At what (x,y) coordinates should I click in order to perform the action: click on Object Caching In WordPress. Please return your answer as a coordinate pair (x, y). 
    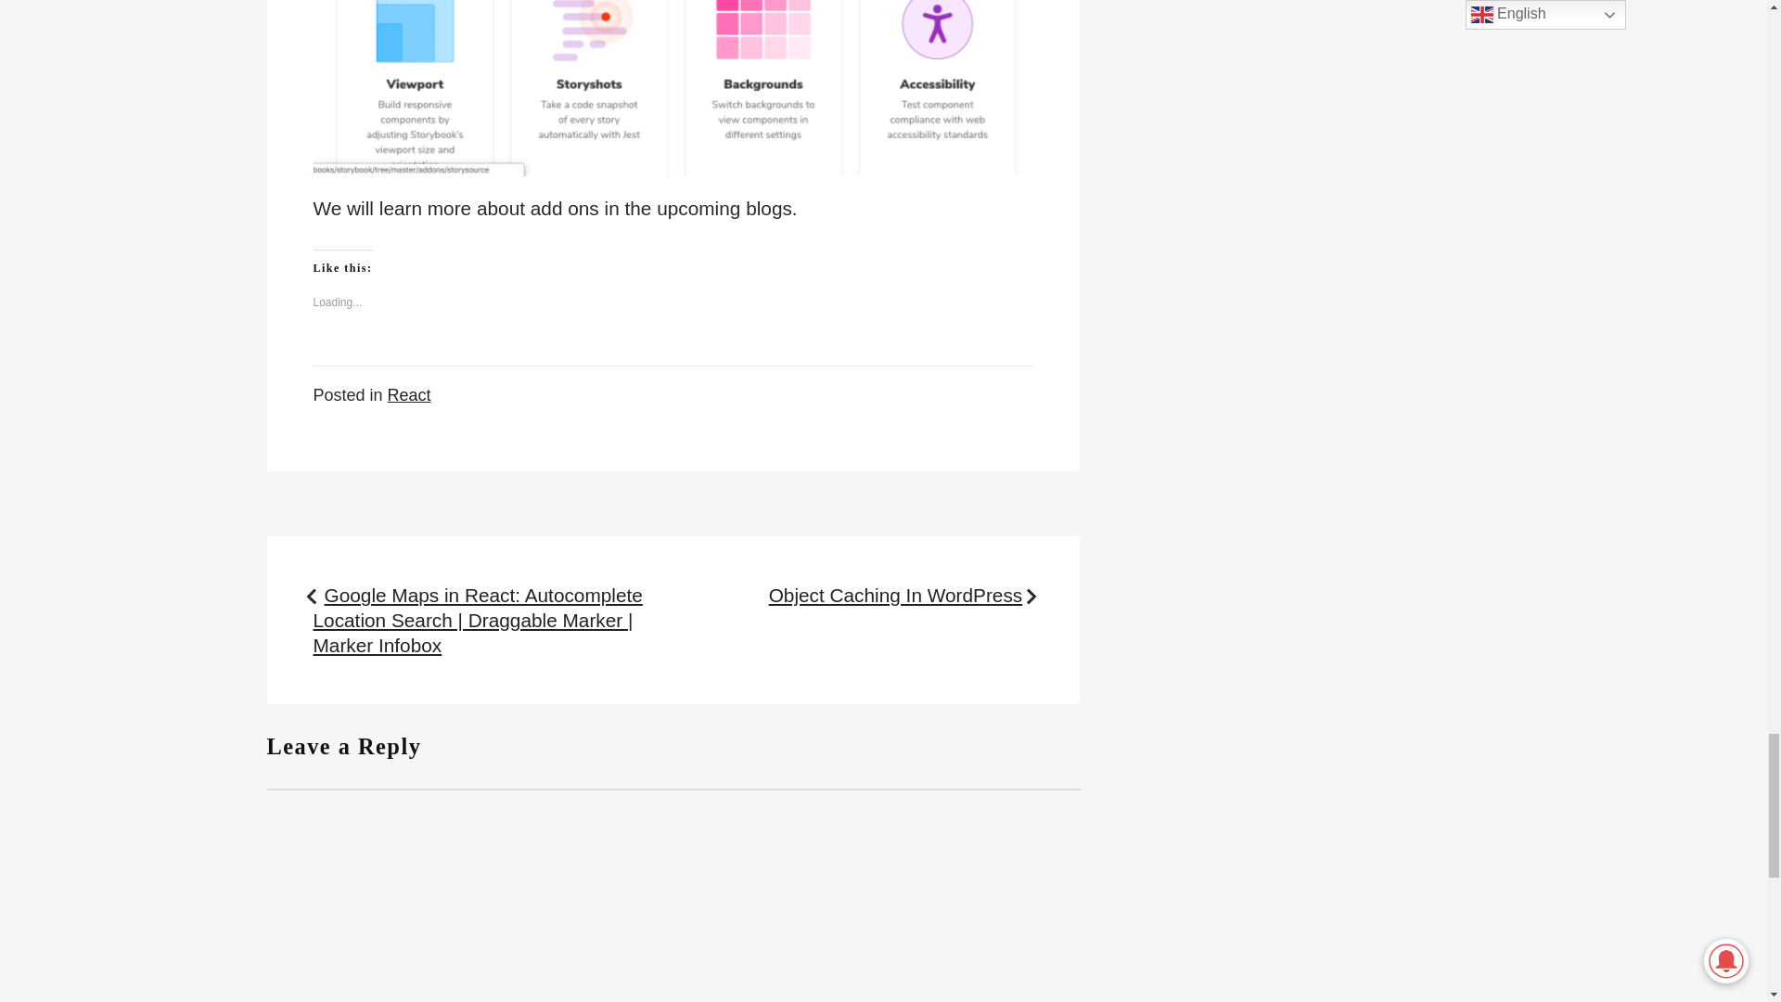
    Looking at the image, I should click on (896, 595).